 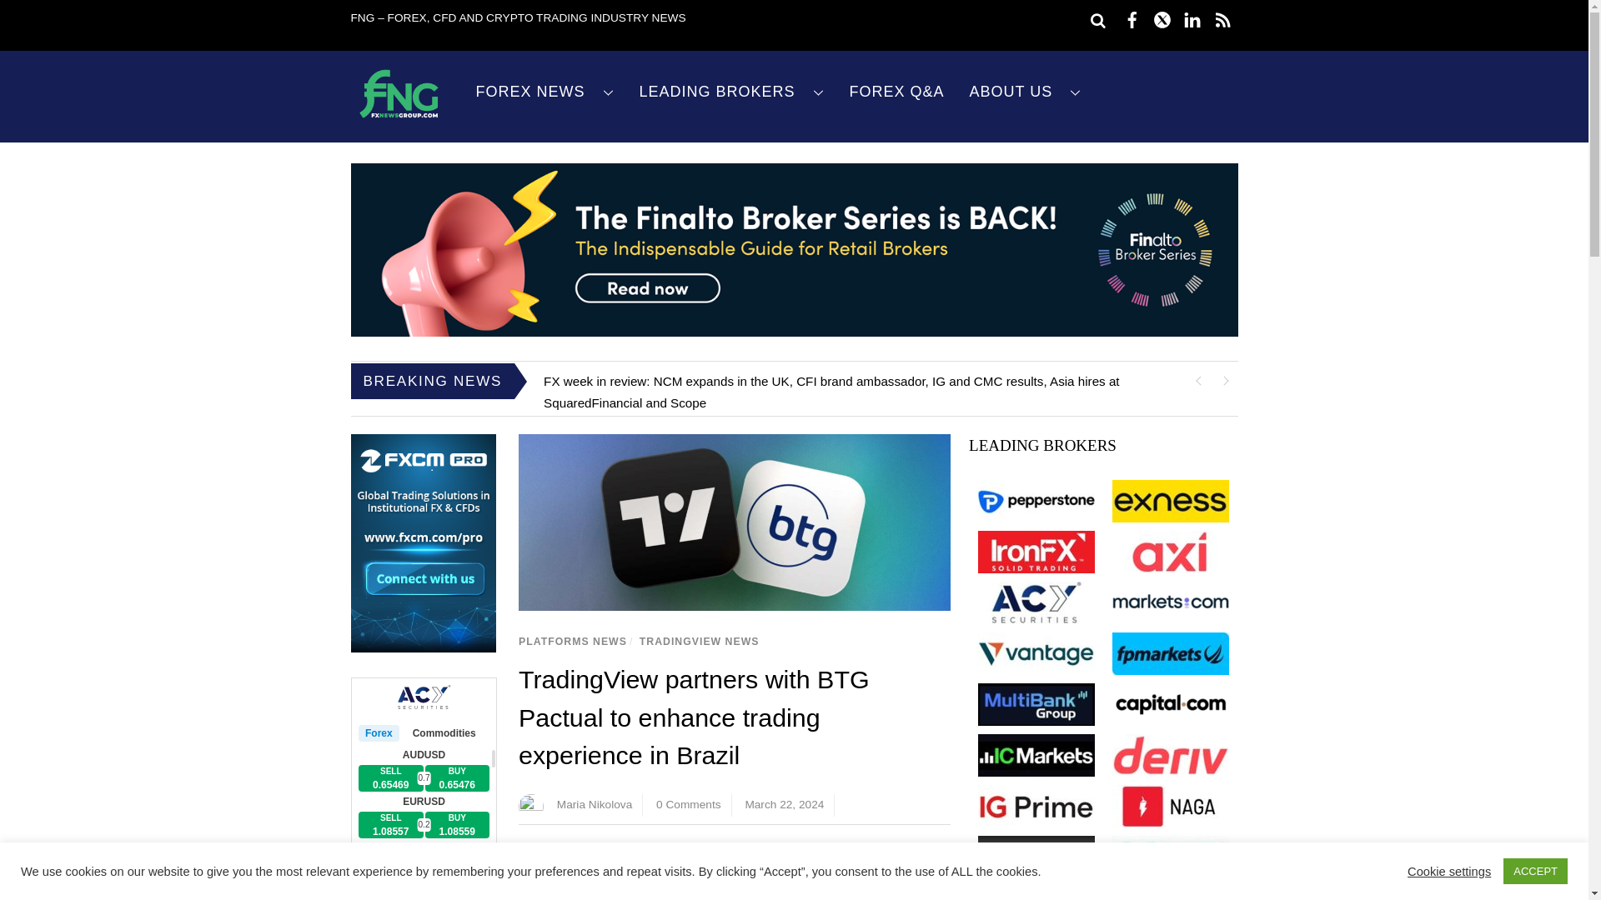 What do you see at coordinates (734, 874) in the screenshot?
I see `Linkedin` at bounding box center [734, 874].